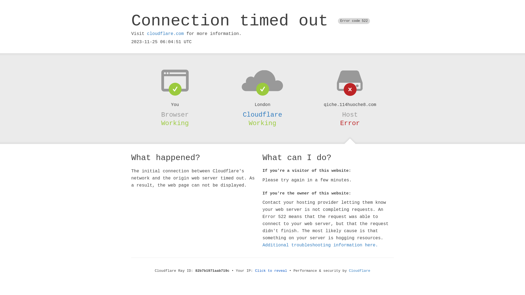 The height and width of the screenshot is (295, 525). What do you see at coordinates (271, 271) in the screenshot?
I see `Click to reveal` at bounding box center [271, 271].